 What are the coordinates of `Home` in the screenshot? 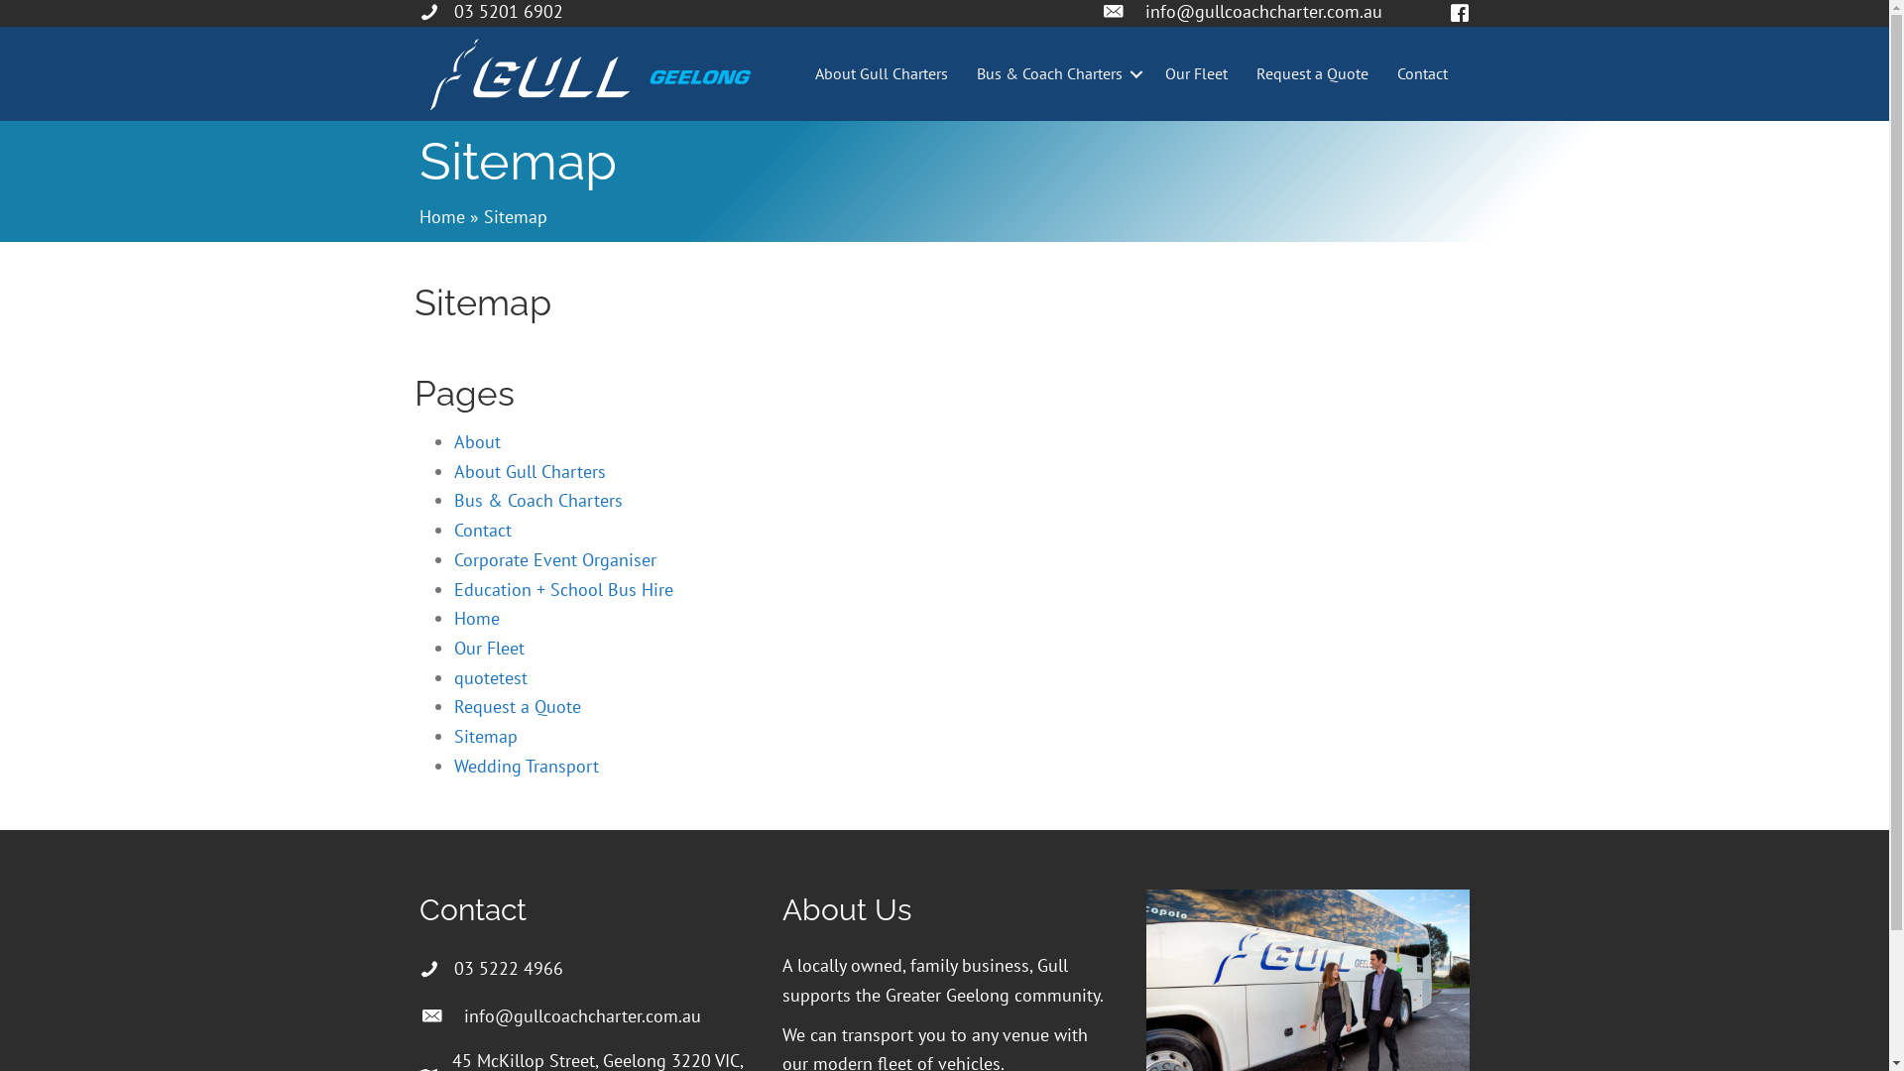 It's located at (441, 216).